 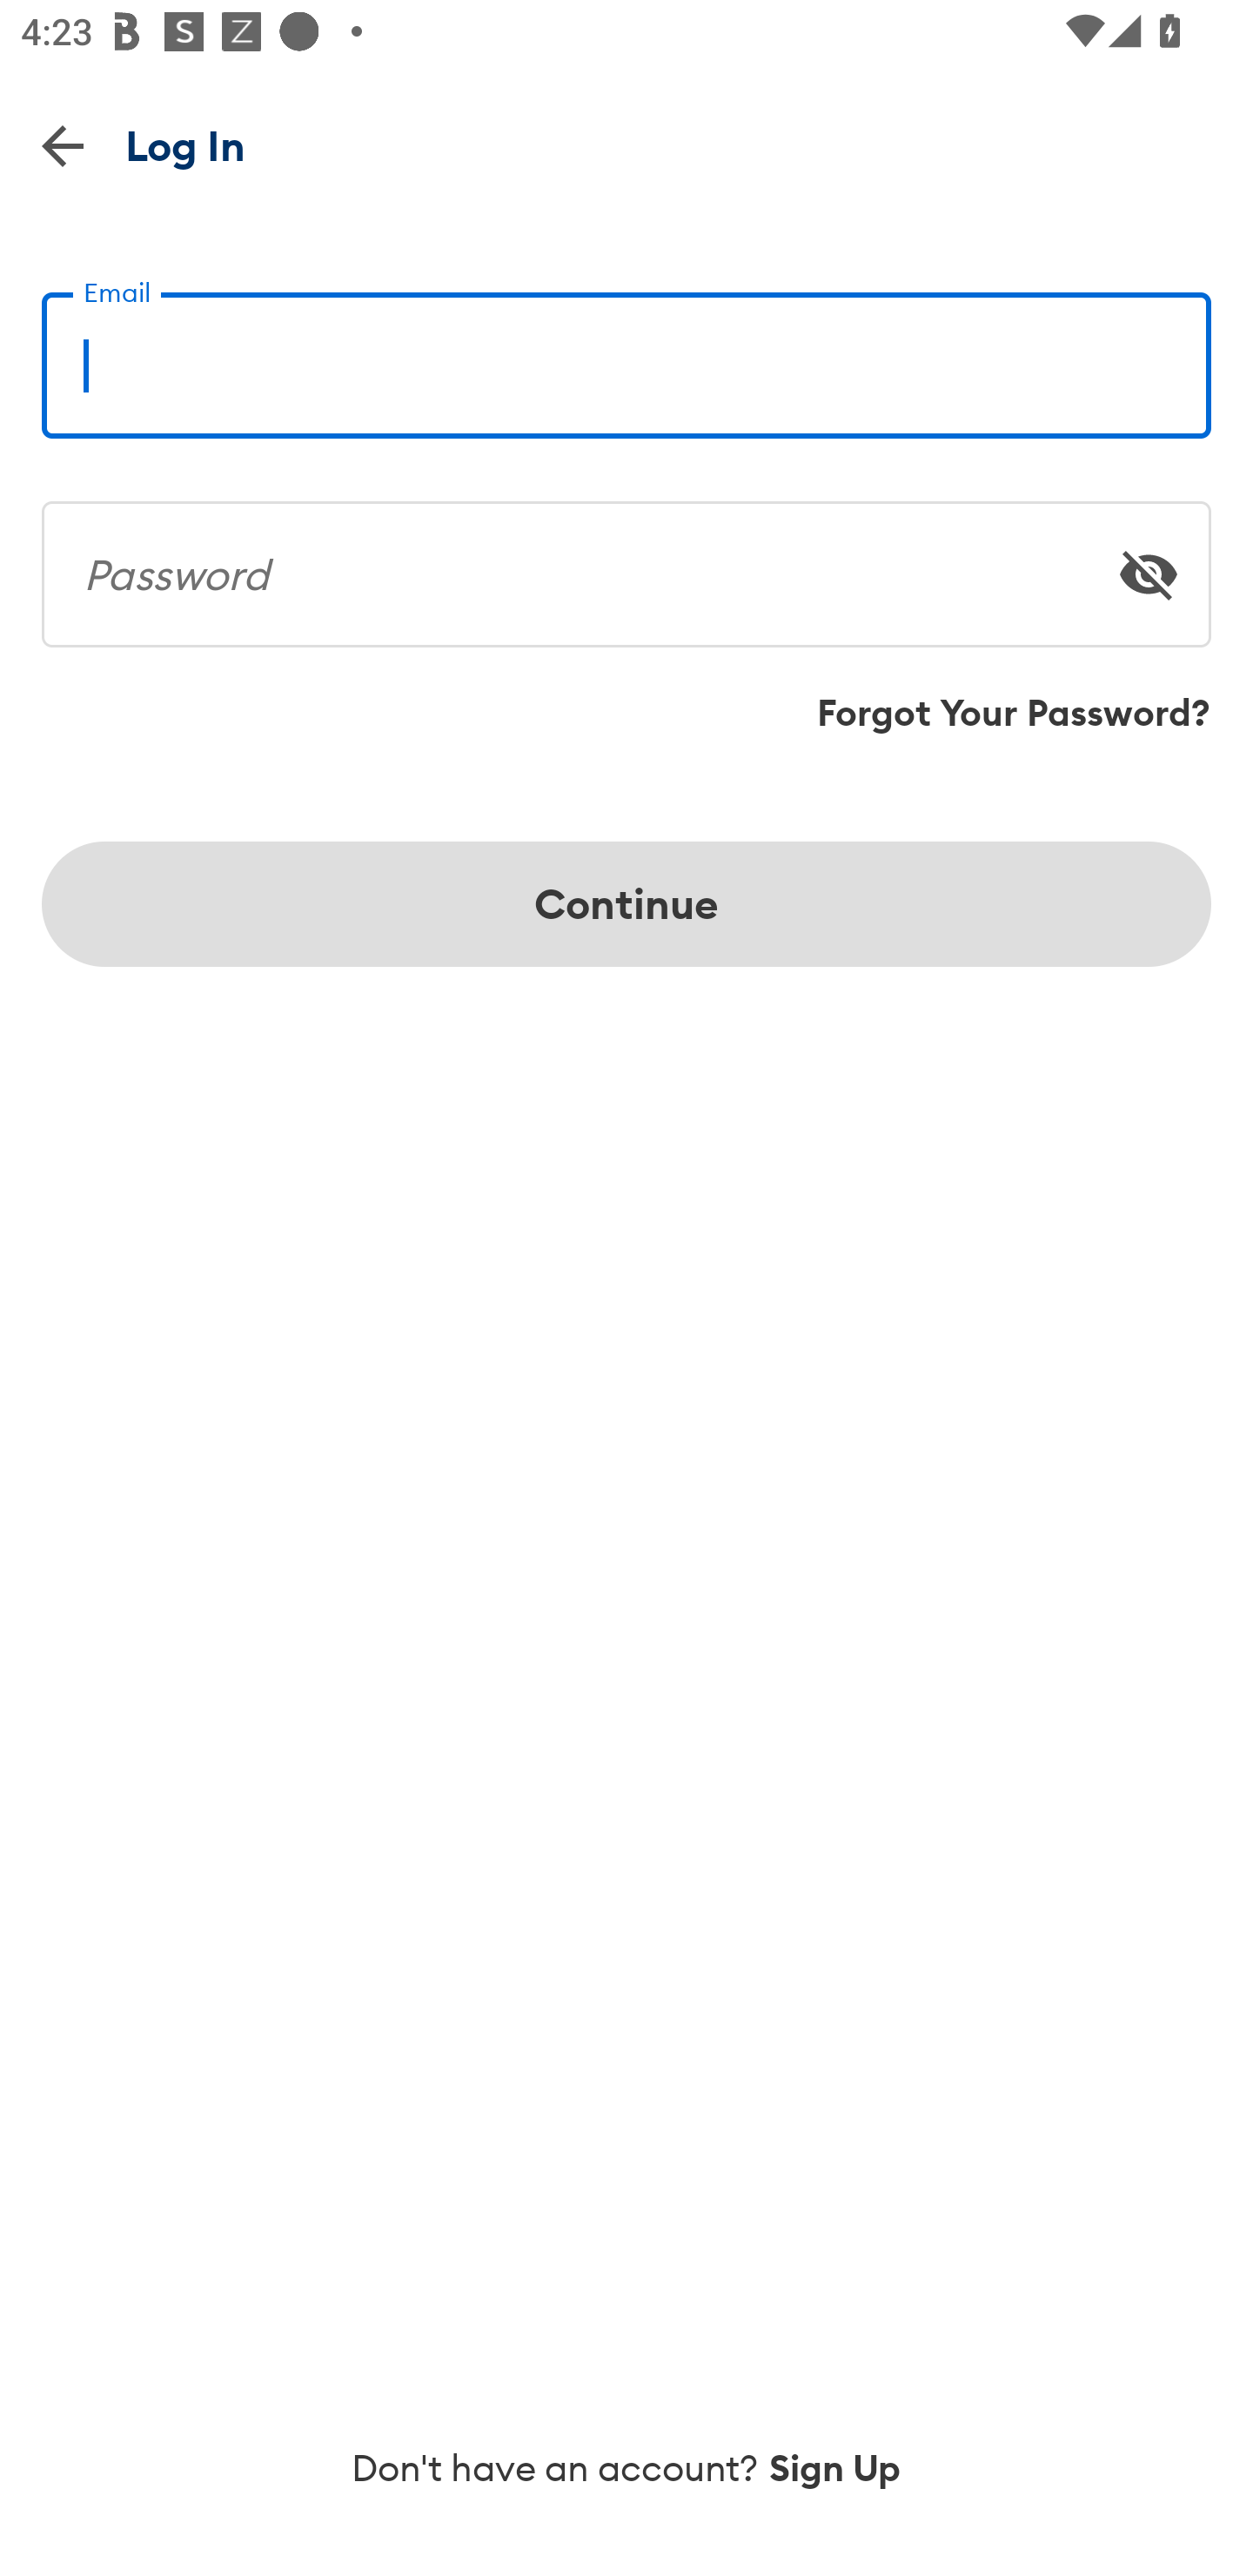 I want to click on Back, so click(x=63, y=144).